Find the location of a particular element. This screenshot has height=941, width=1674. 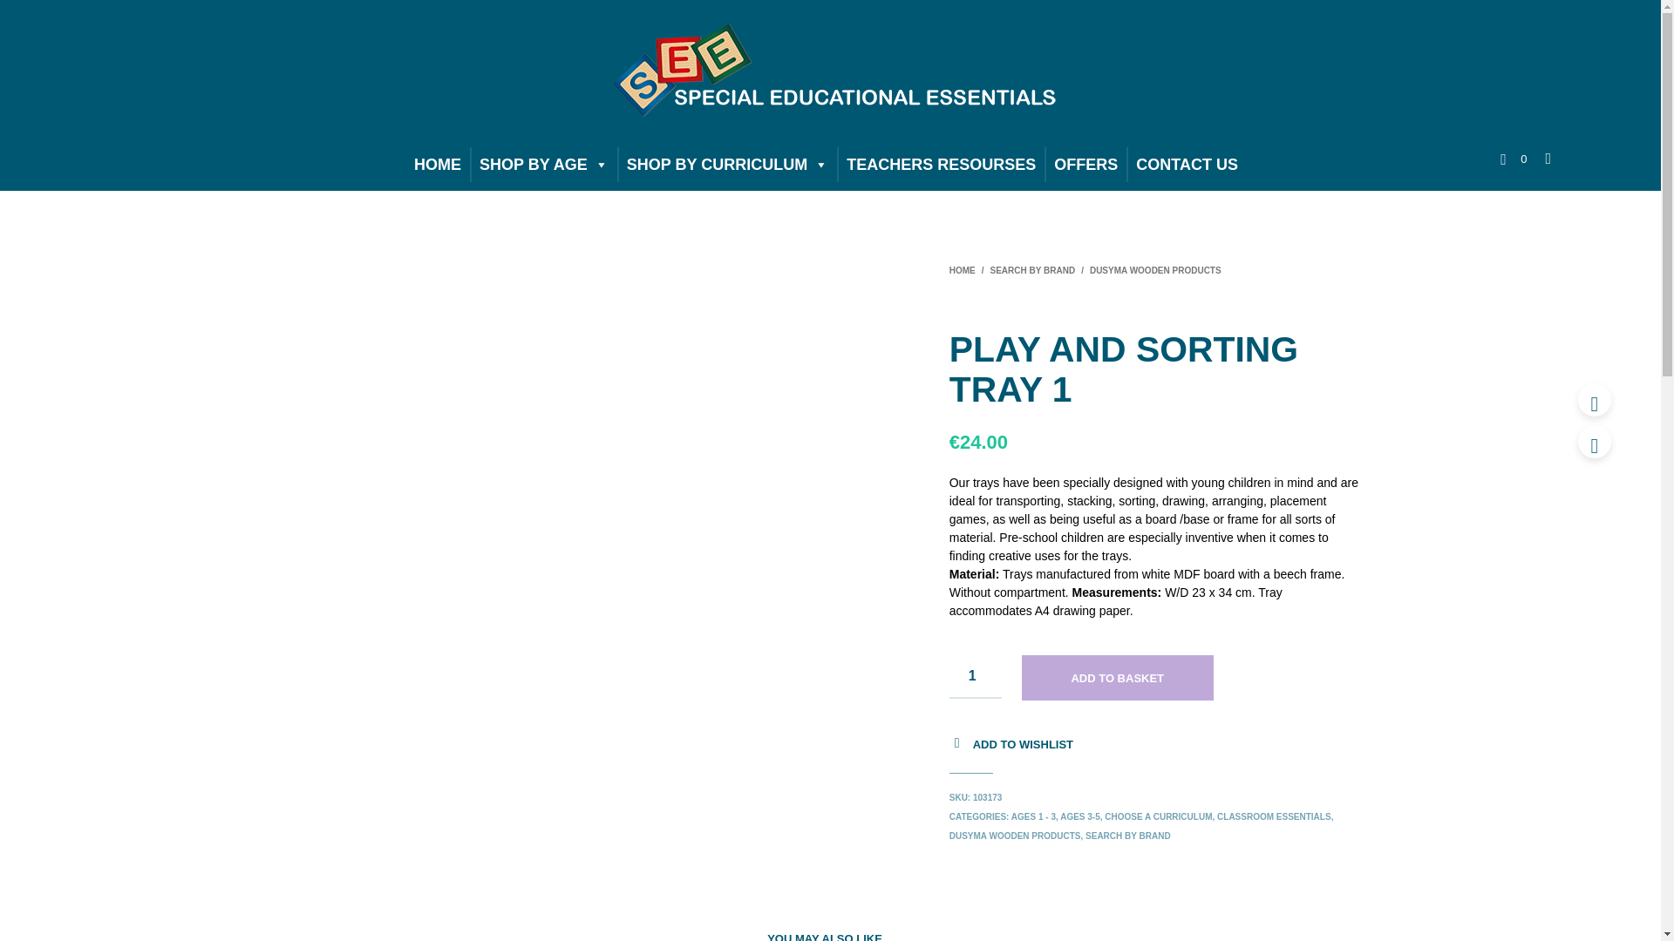

1 is located at coordinates (975, 676).